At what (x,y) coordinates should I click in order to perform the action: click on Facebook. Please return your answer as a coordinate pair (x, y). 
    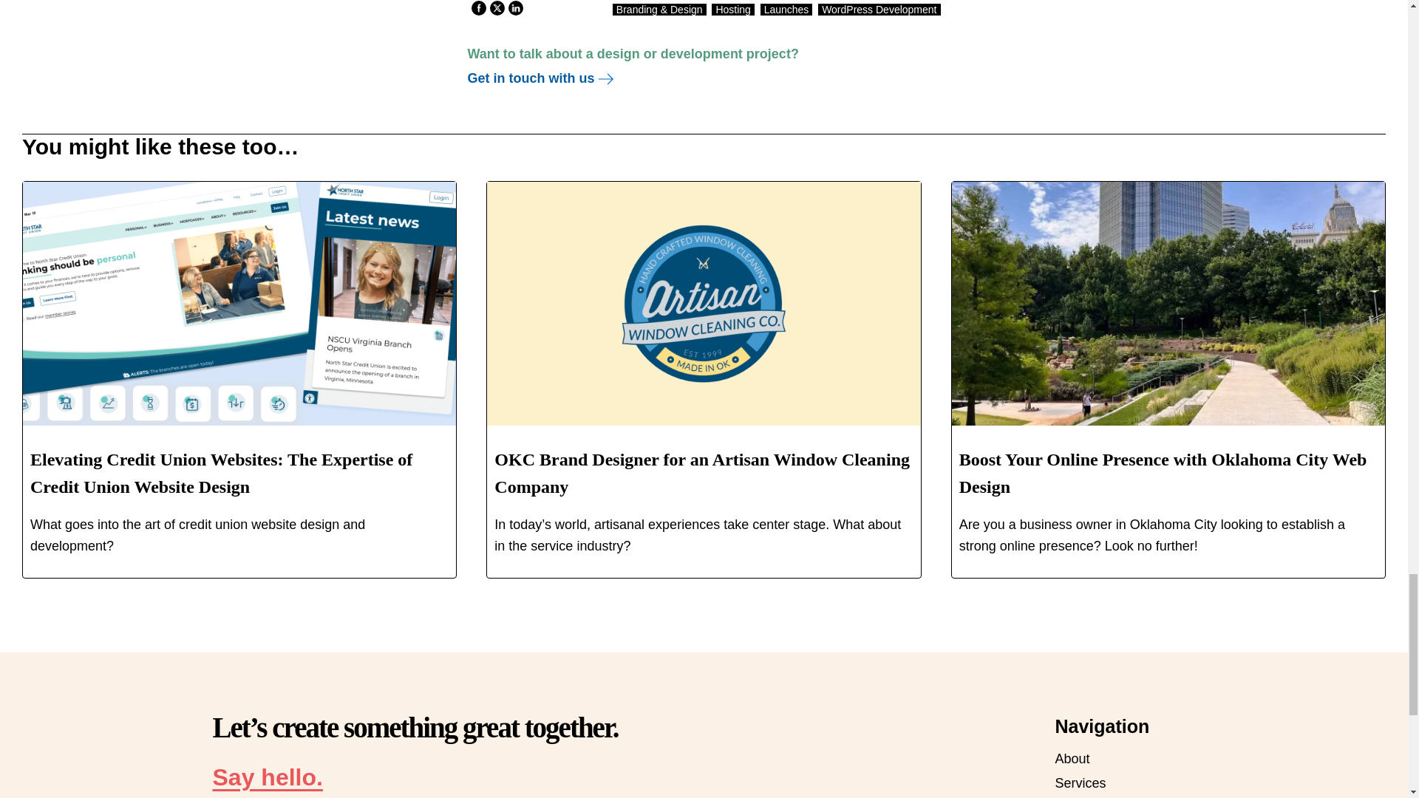
    Looking at the image, I should click on (477, 7).